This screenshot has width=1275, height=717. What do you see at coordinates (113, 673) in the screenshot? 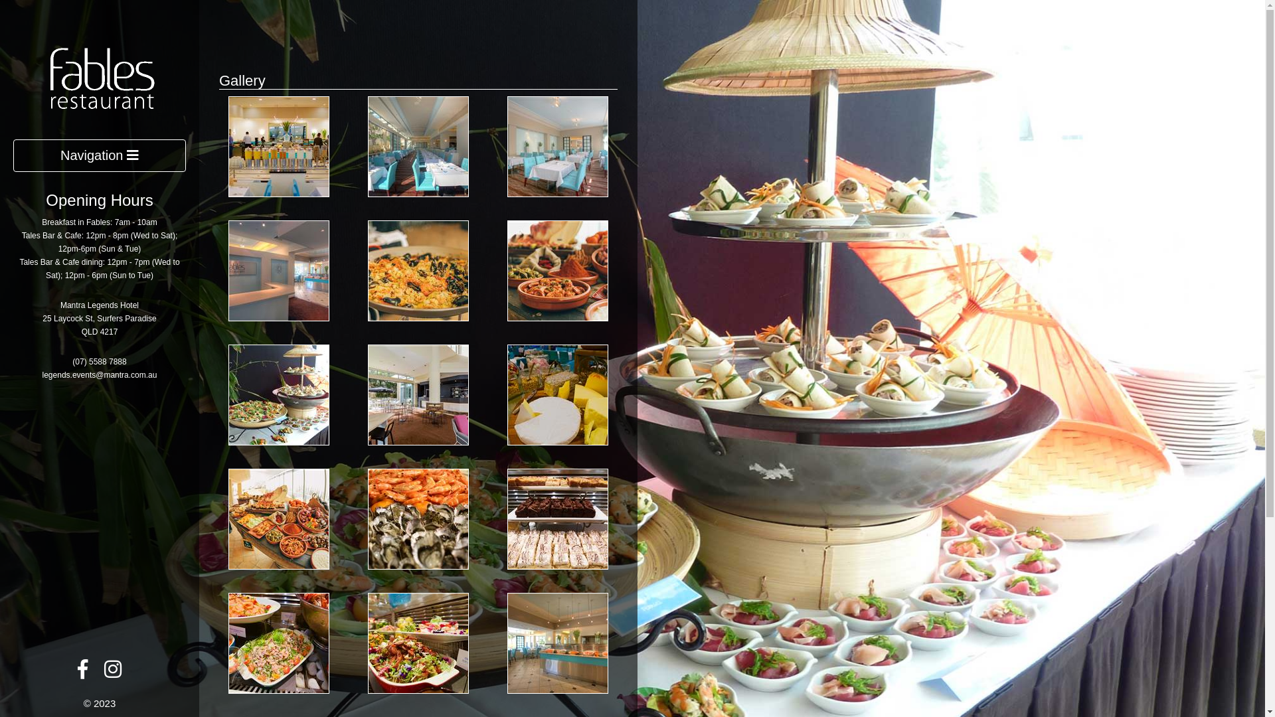
I see `Instagram` at bounding box center [113, 673].